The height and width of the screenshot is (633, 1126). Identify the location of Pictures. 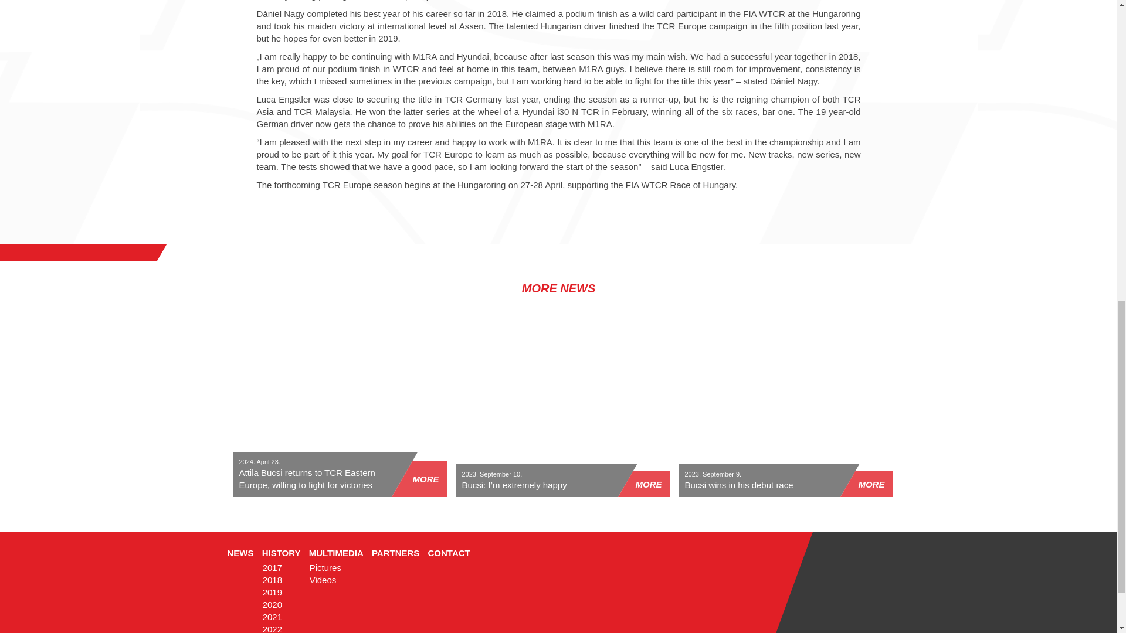
(325, 567).